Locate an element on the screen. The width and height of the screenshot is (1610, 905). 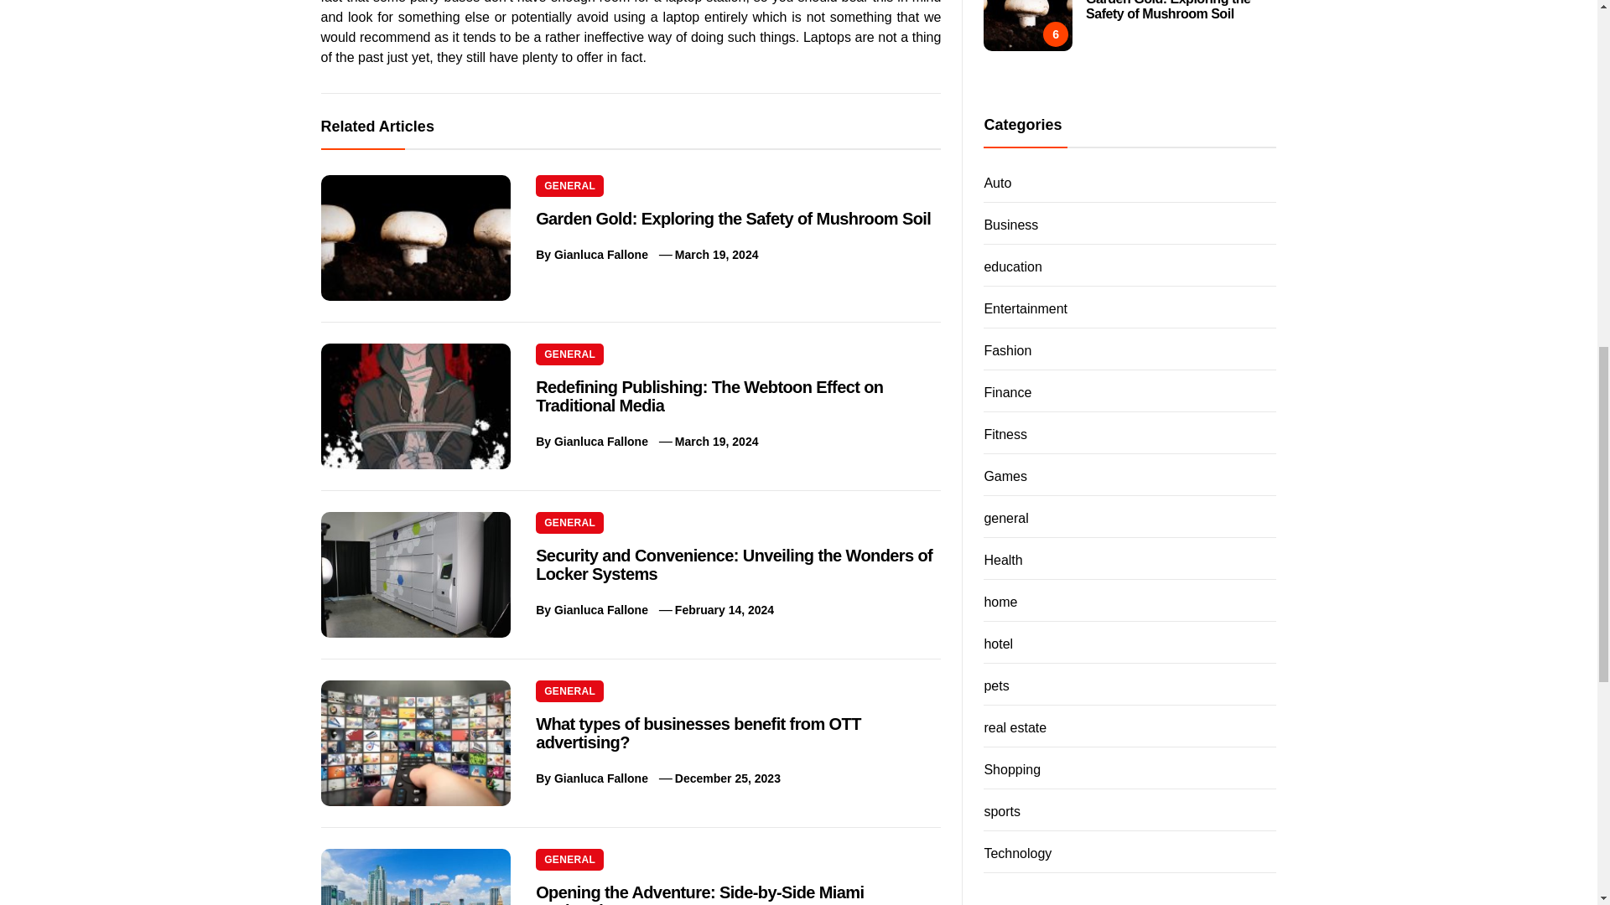
GENERAL is located at coordinates (570, 354).